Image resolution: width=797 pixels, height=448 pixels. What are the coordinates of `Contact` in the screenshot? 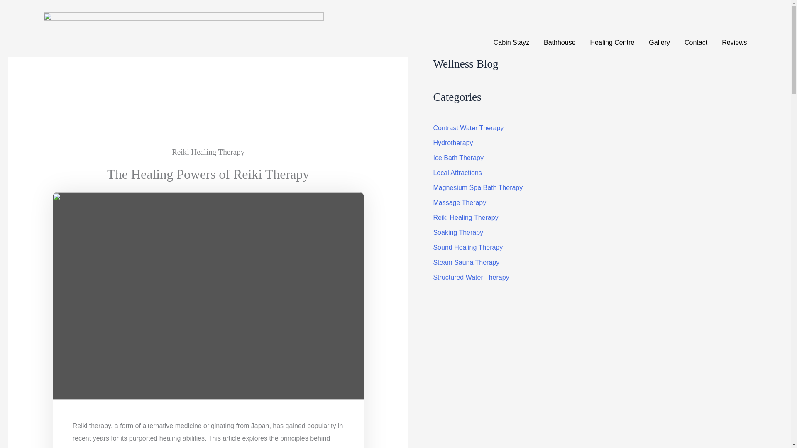 It's located at (696, 42).